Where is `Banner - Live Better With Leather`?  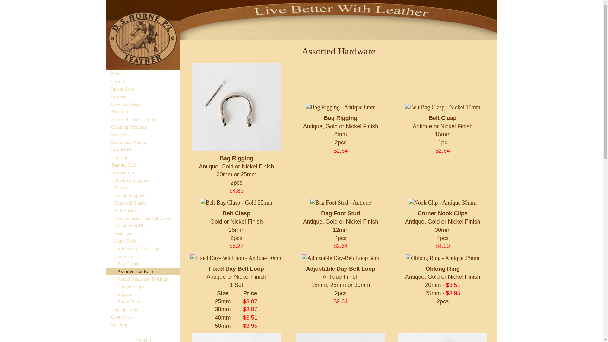
Banner - Live Better With Leather is located at coordinates (339, 20).